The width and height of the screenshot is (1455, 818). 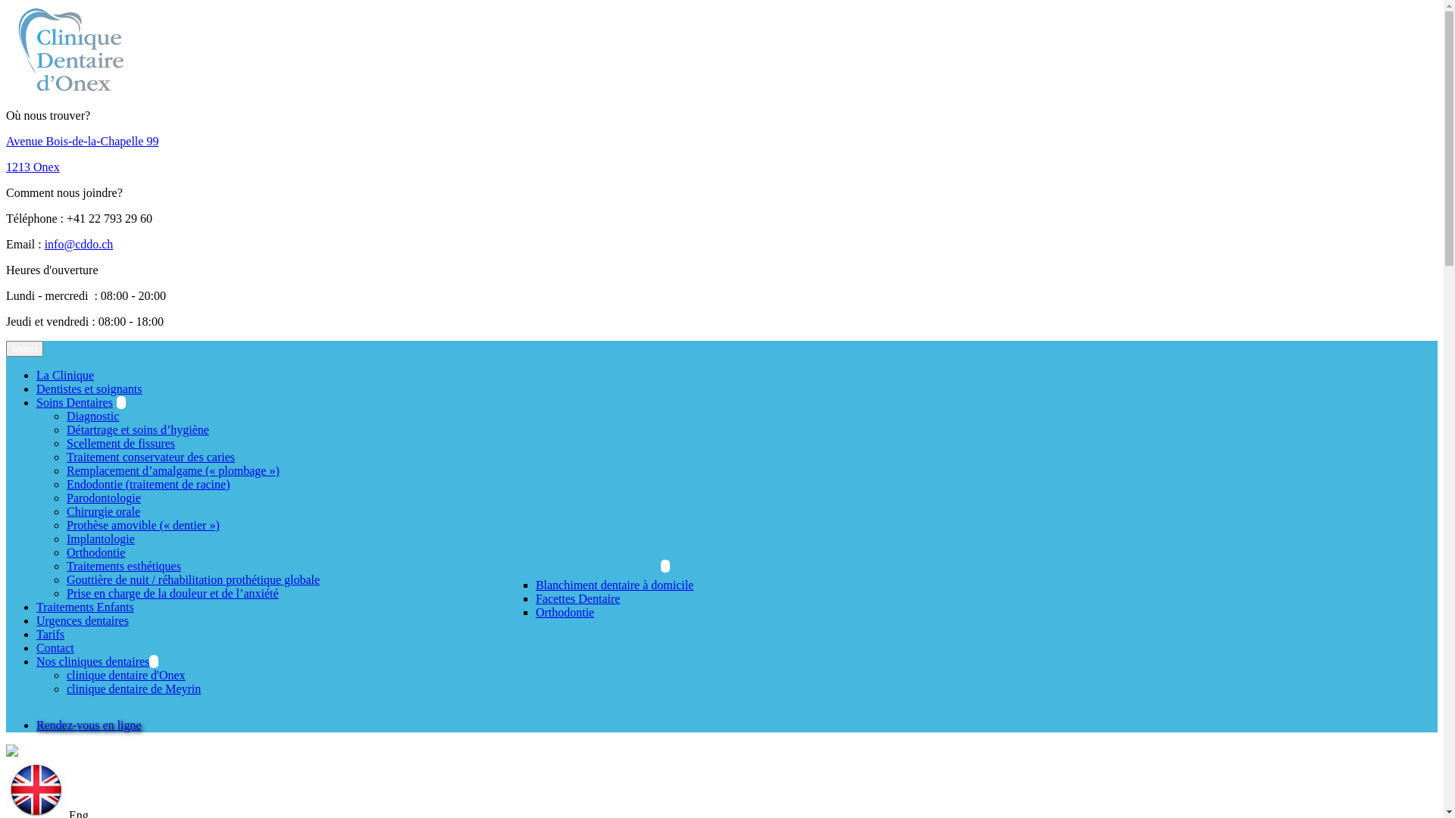 What do you see at coordinates (50, 635) in the screenshot?
I see `Tarifs` at bounding box center [50, 635].